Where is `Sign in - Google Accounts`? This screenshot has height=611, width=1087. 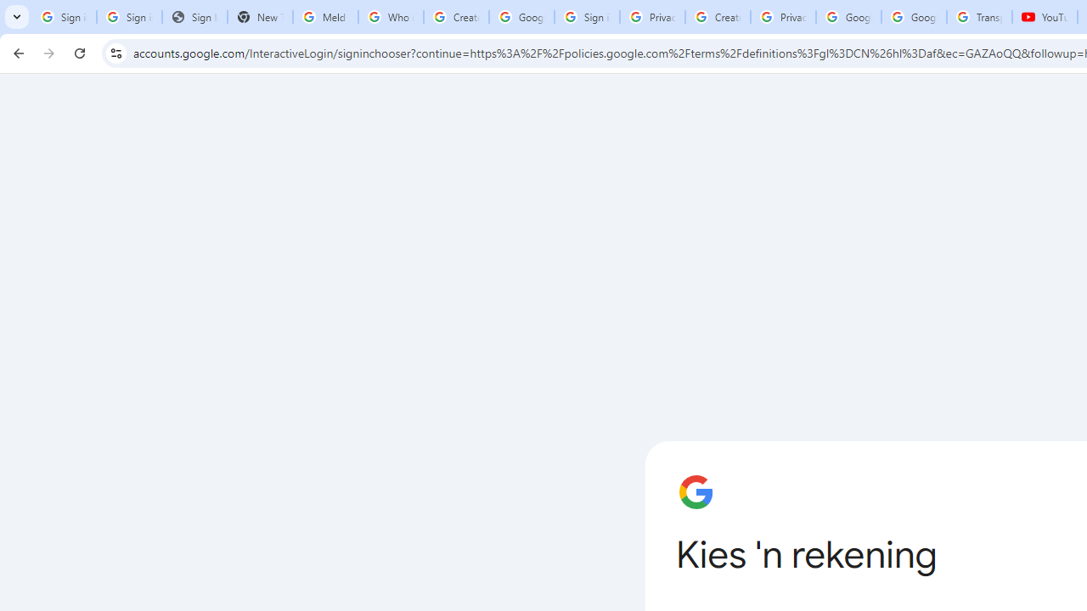 Sign in - Google Accounts is located at coordinates (64, 17).